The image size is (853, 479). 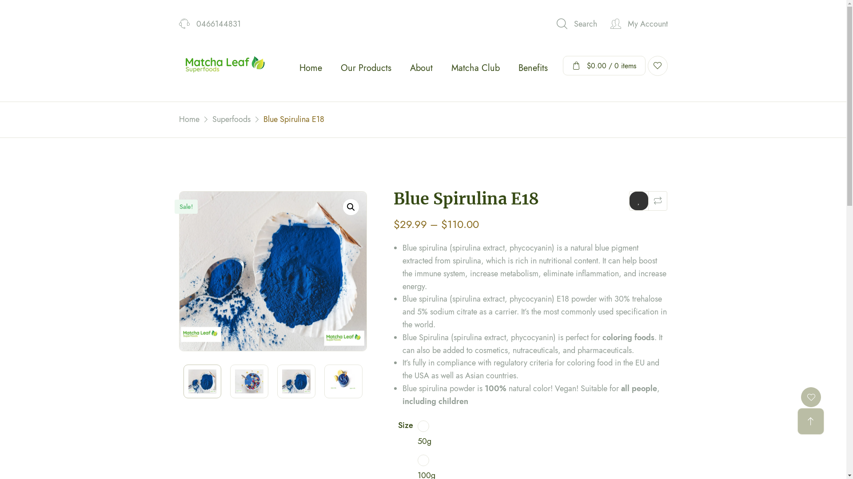 I want to click on Our Products, so click(x=366, y=68).